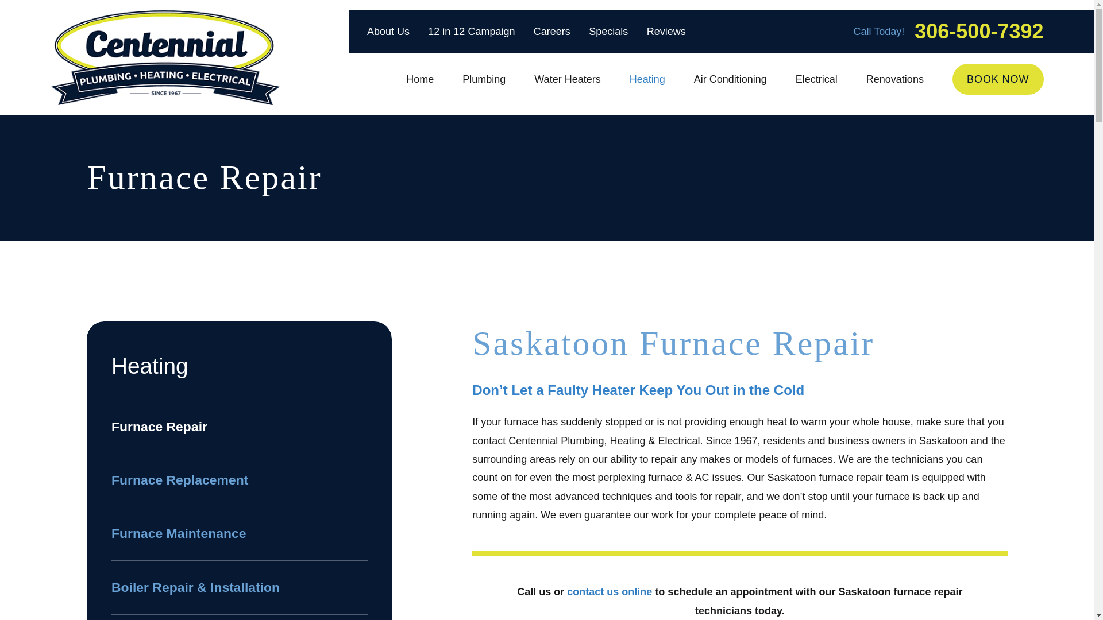 The height and width of the screenshot is (620, 1103). Describe the element at coordinates (979, 32) in the screenshot. I see `306-500-7392` at that location.